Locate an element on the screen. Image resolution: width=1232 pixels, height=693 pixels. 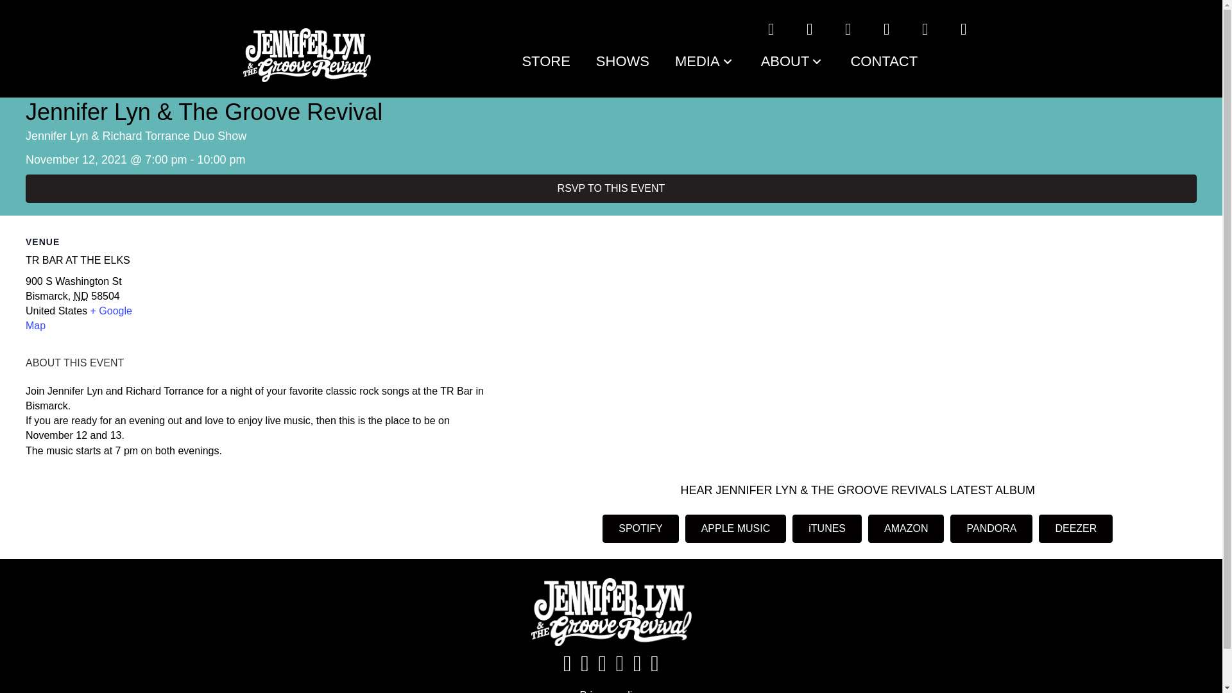
Amazon Music is located at coordinates (925, 29).